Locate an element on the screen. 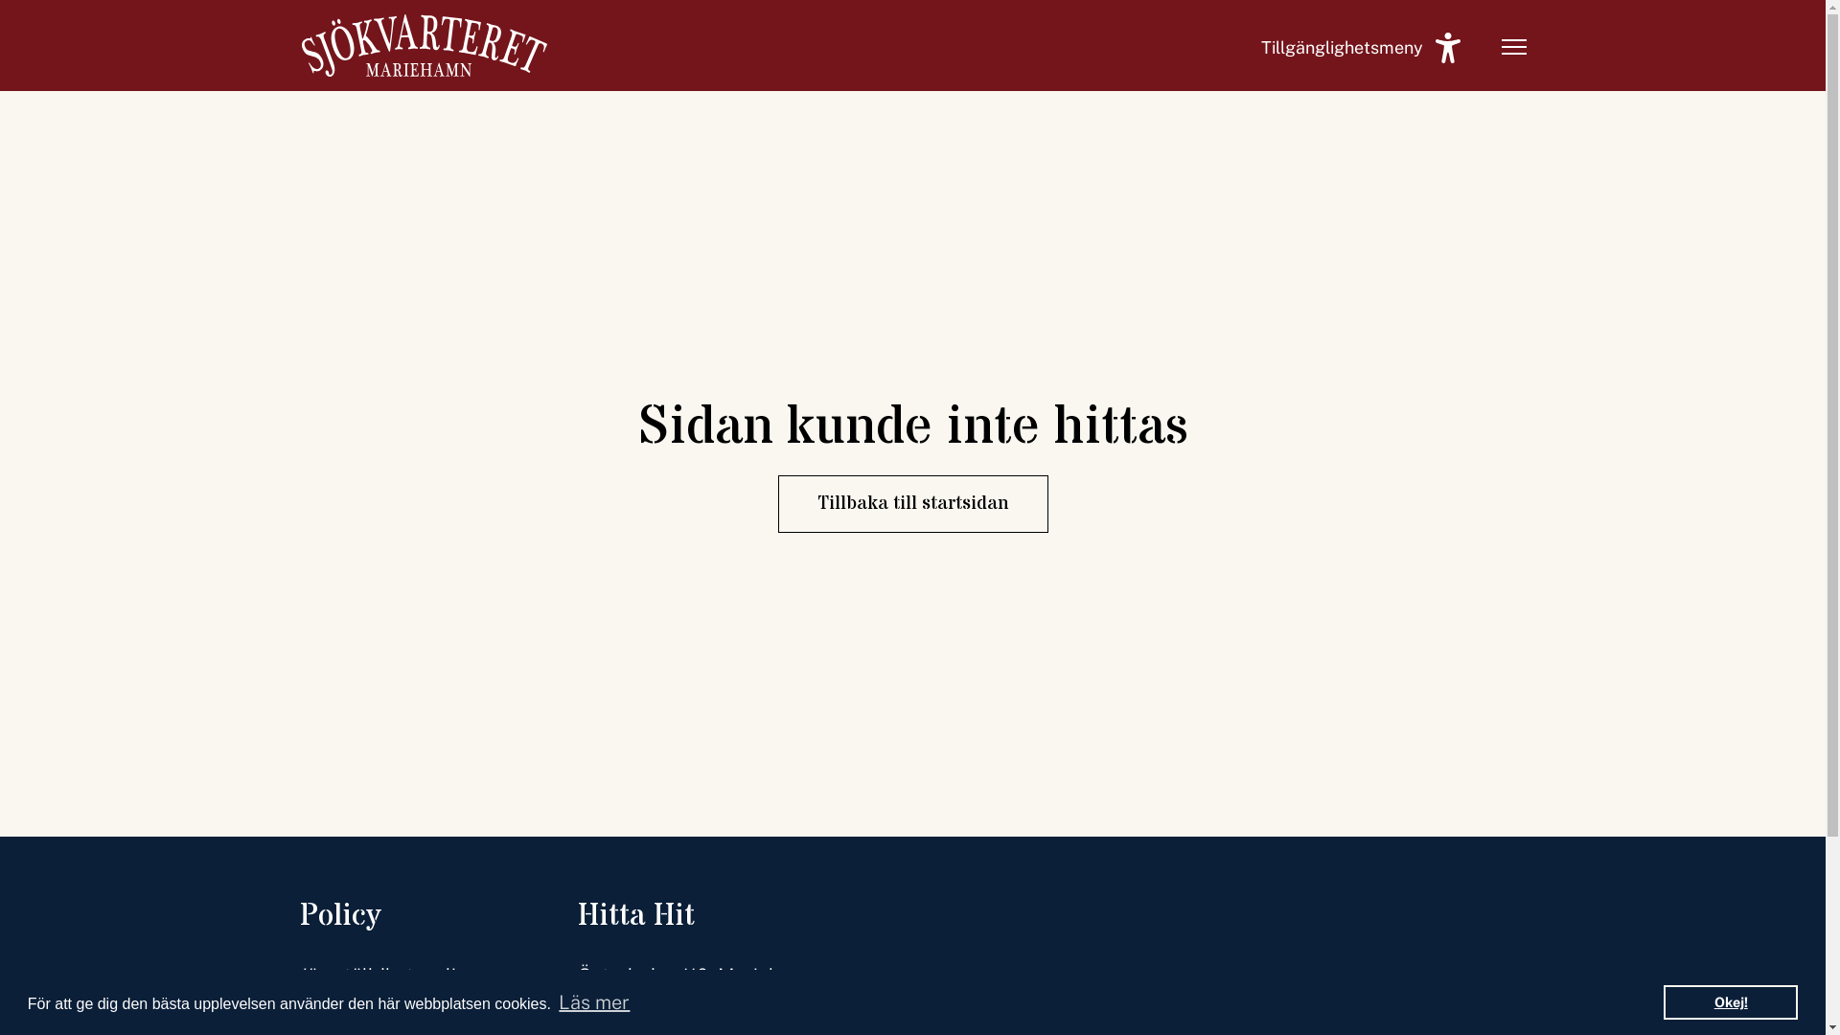  Dataskyddspolicy is located at coordinates (402, 1016).